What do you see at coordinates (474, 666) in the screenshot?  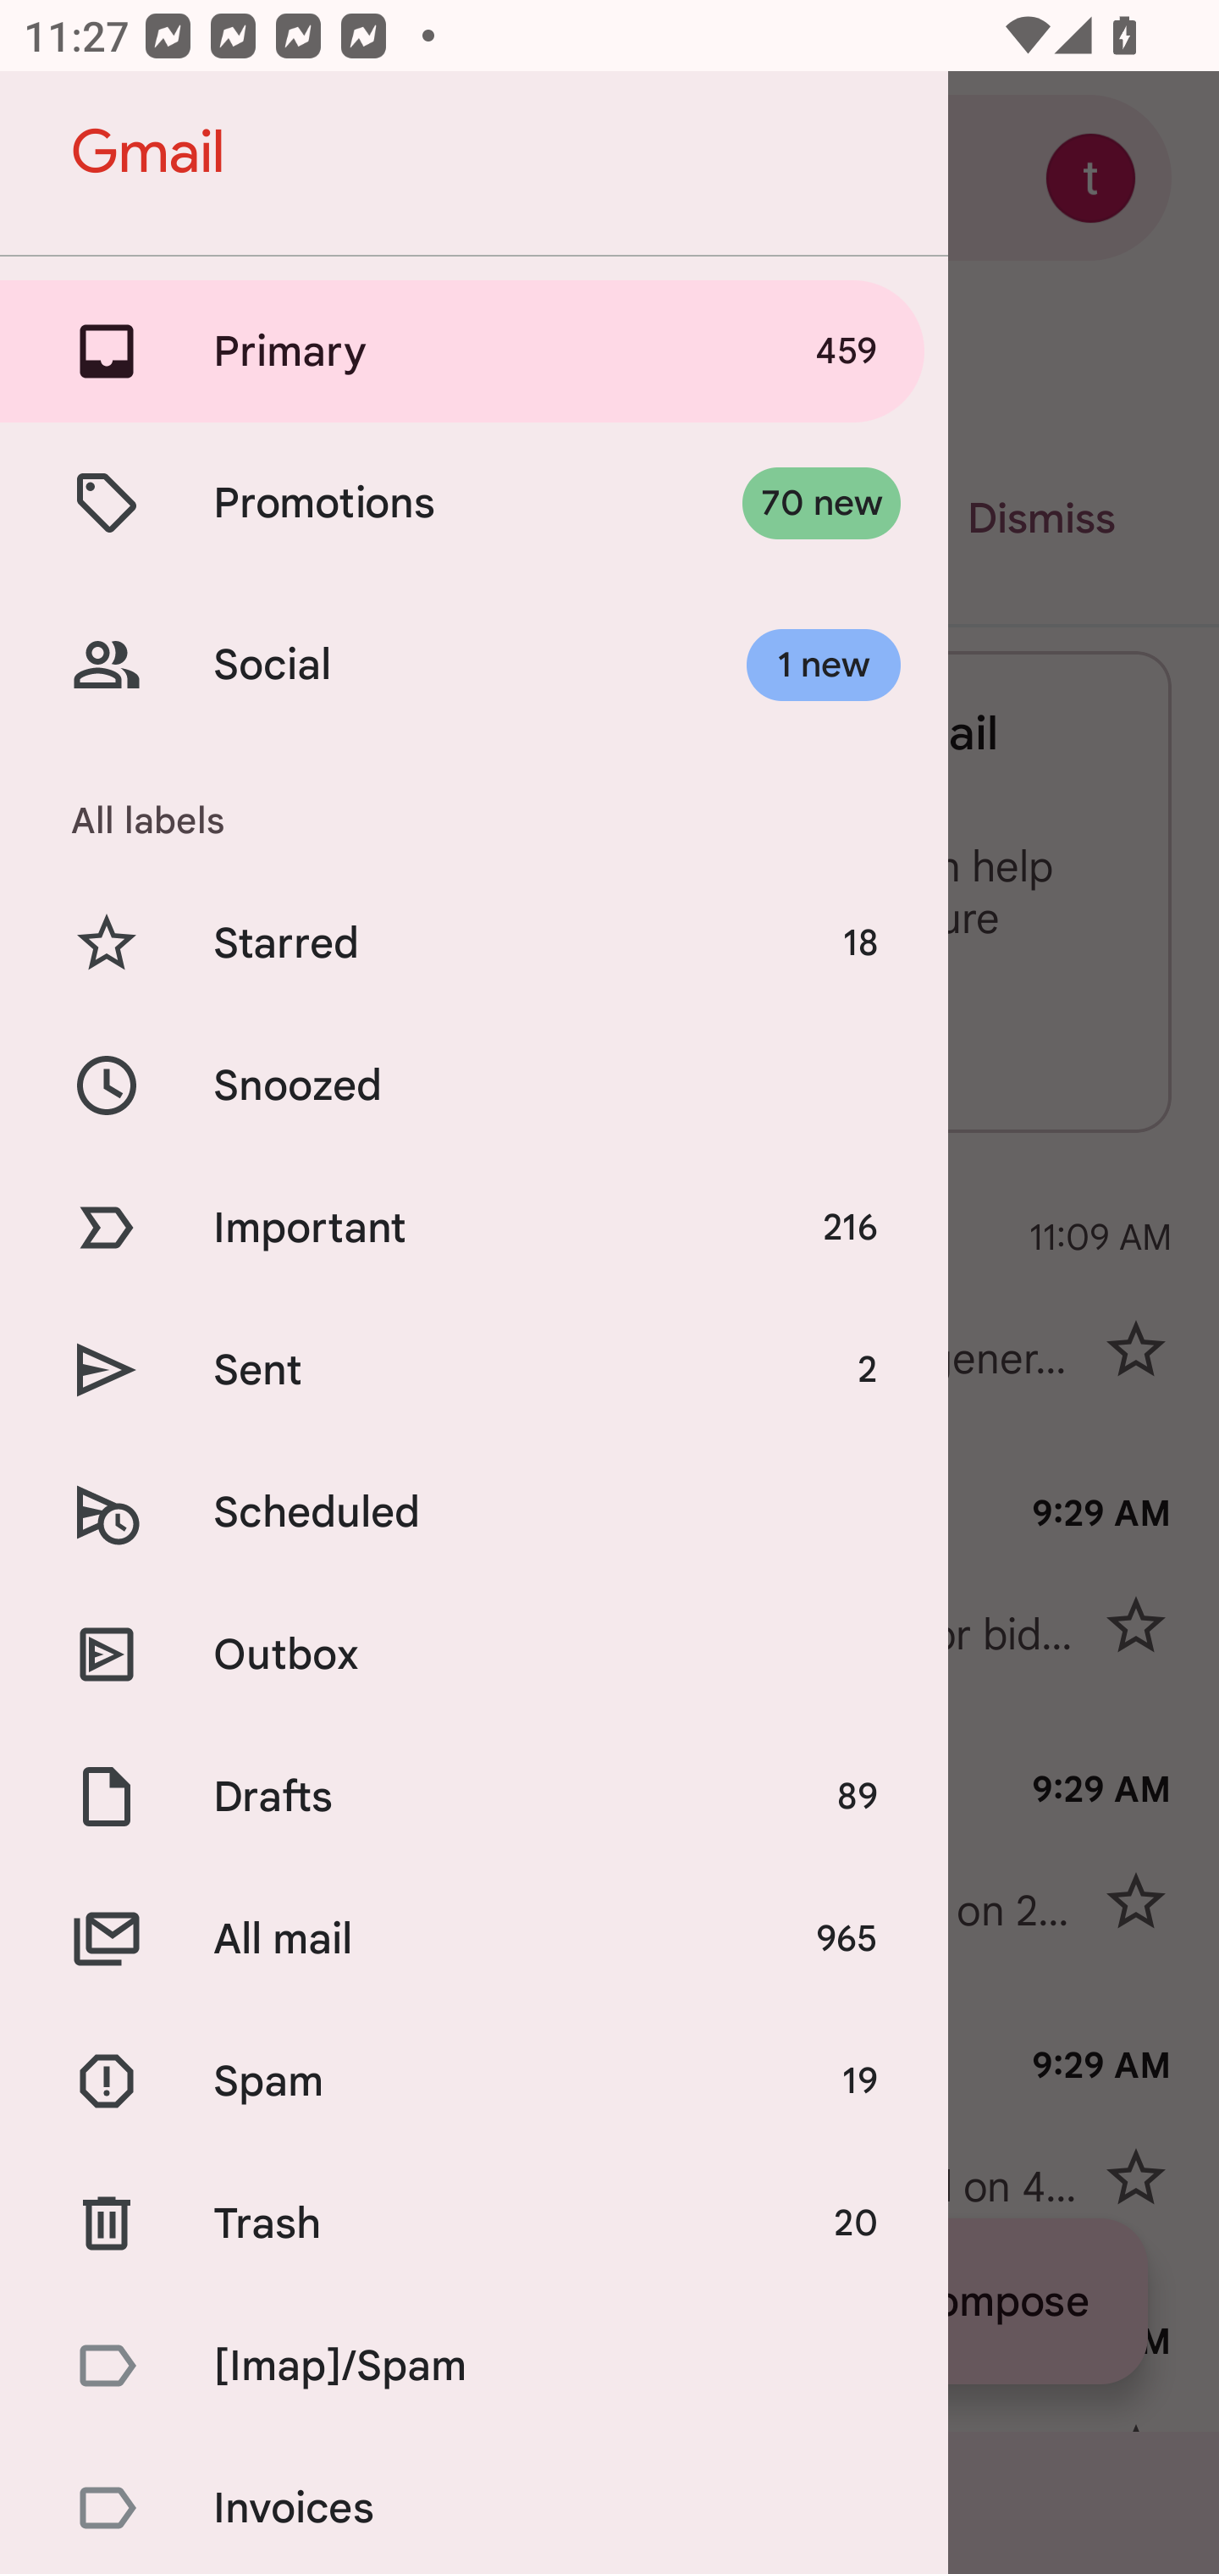 I see `Social 1 new` at bounding box center [474, 666].